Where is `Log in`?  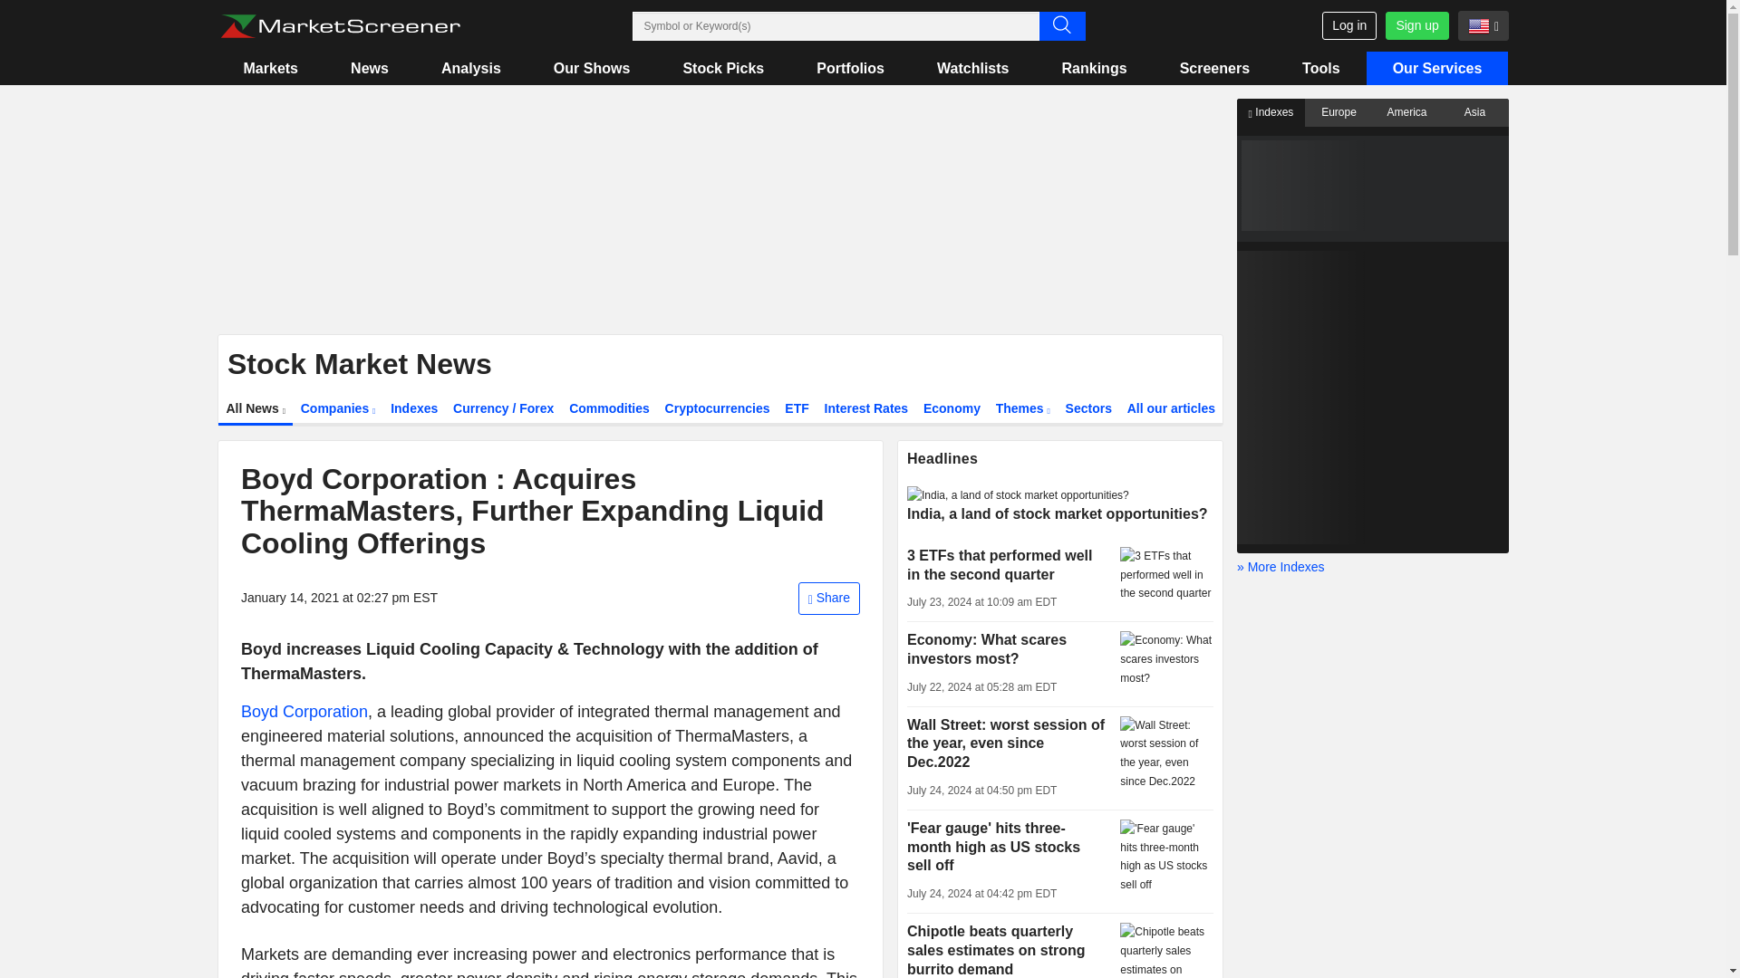 Log in is located at coordinates (1348, 25).